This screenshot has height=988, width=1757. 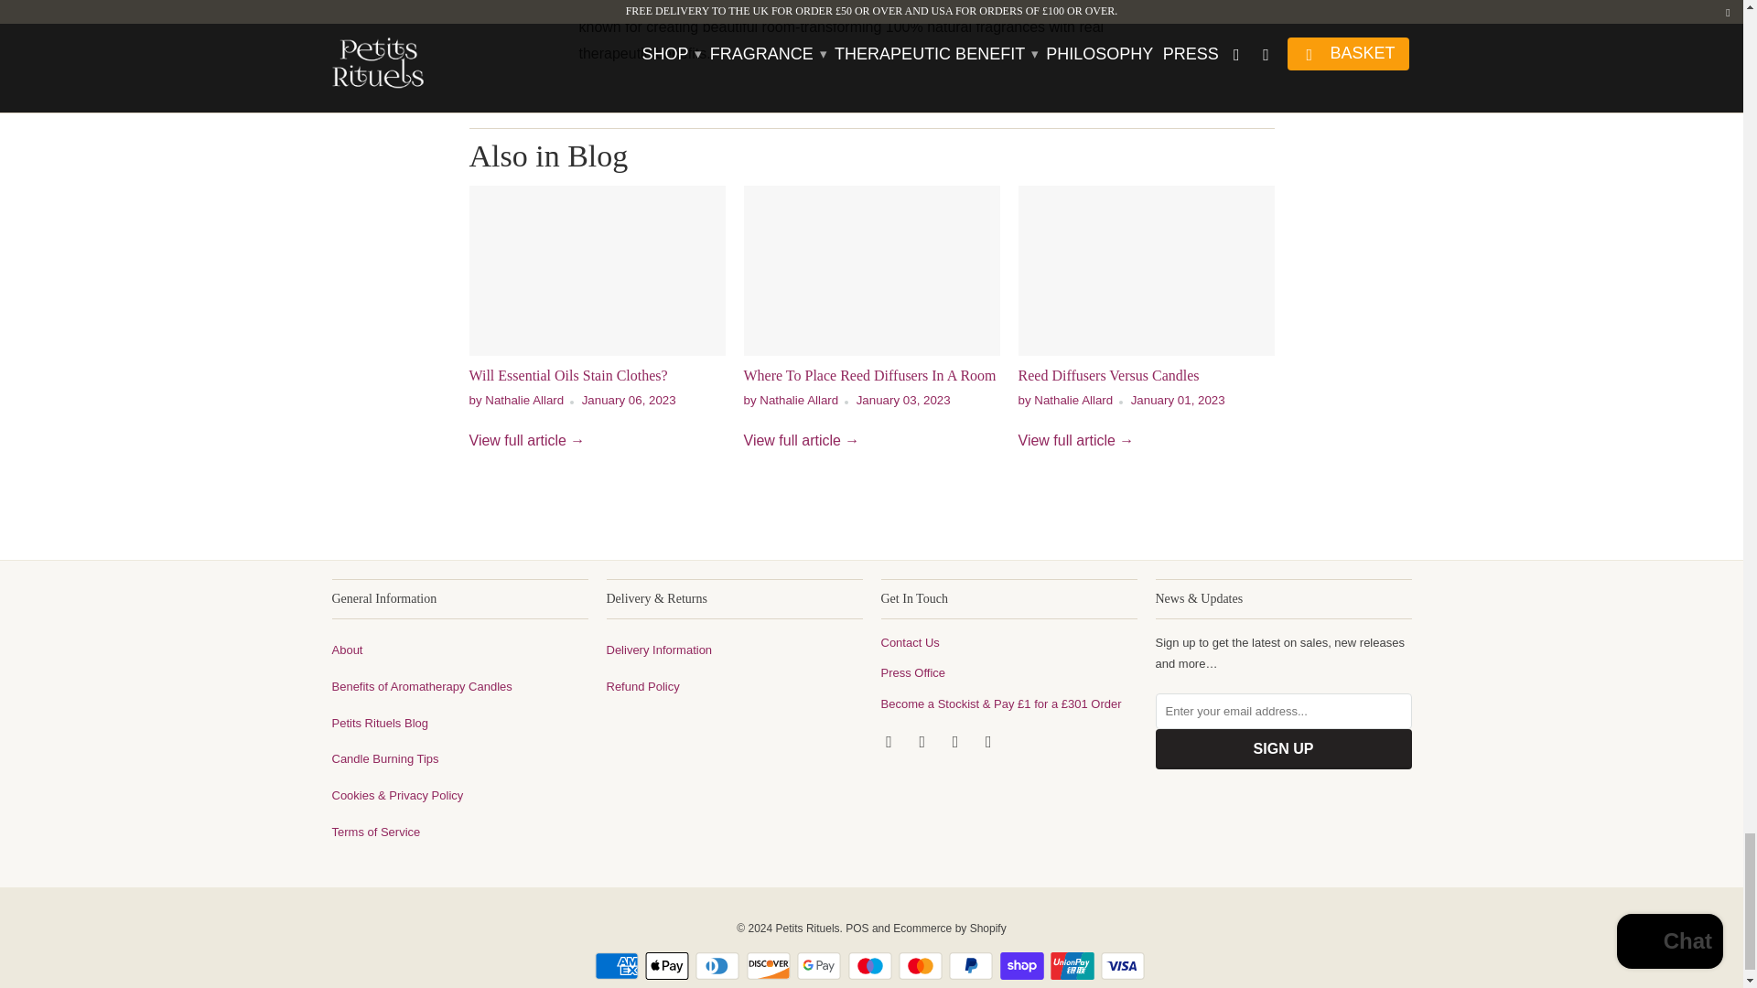 I want to click on Mastercard, so click(x=922, y=966).